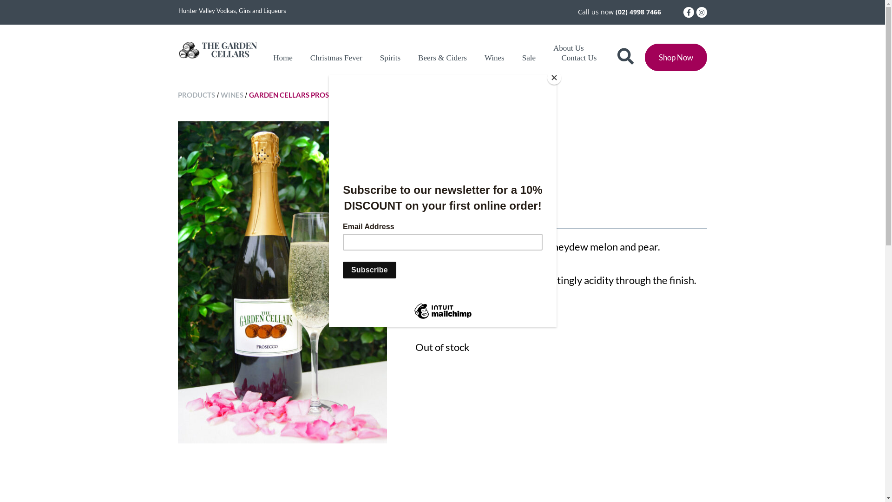  I want to click on PRODUCTS, so click(197, 95).